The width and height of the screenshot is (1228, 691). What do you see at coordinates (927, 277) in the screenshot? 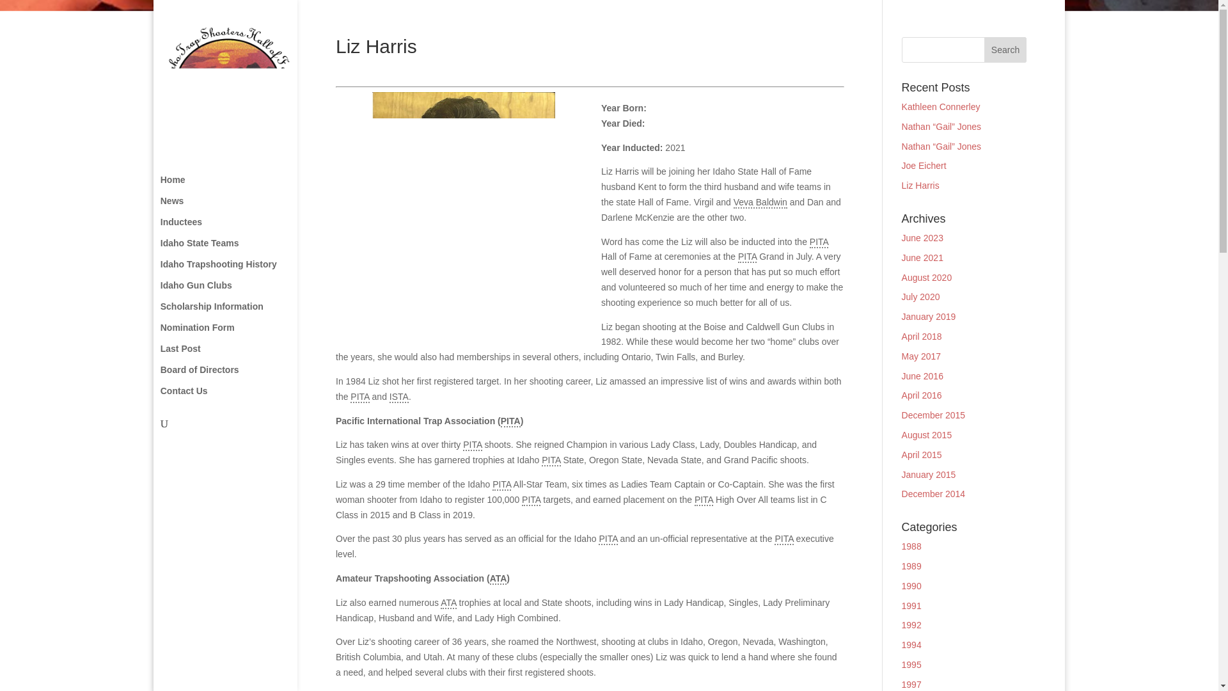
I see `August 2020` at bounding box center [927, 277].